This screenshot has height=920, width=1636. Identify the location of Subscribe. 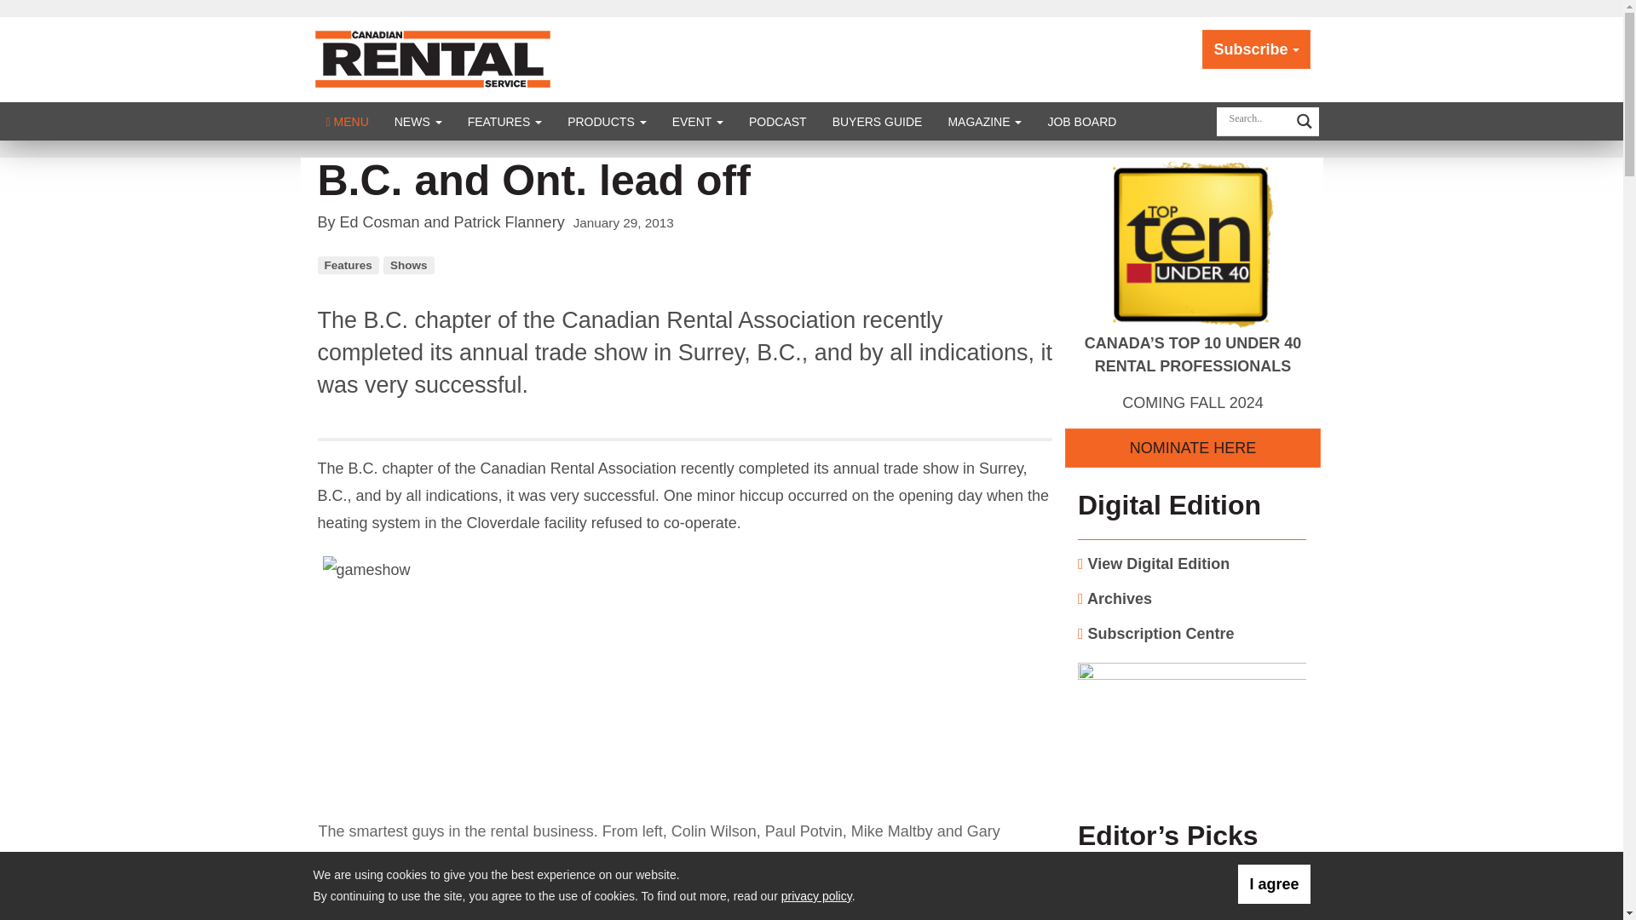
(1256, 49).